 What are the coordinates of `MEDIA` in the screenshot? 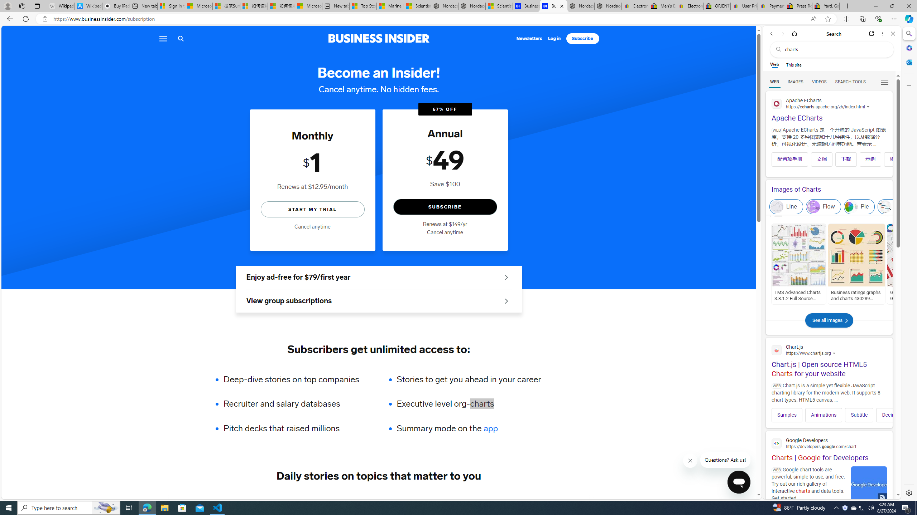 It's located at (600, 501).